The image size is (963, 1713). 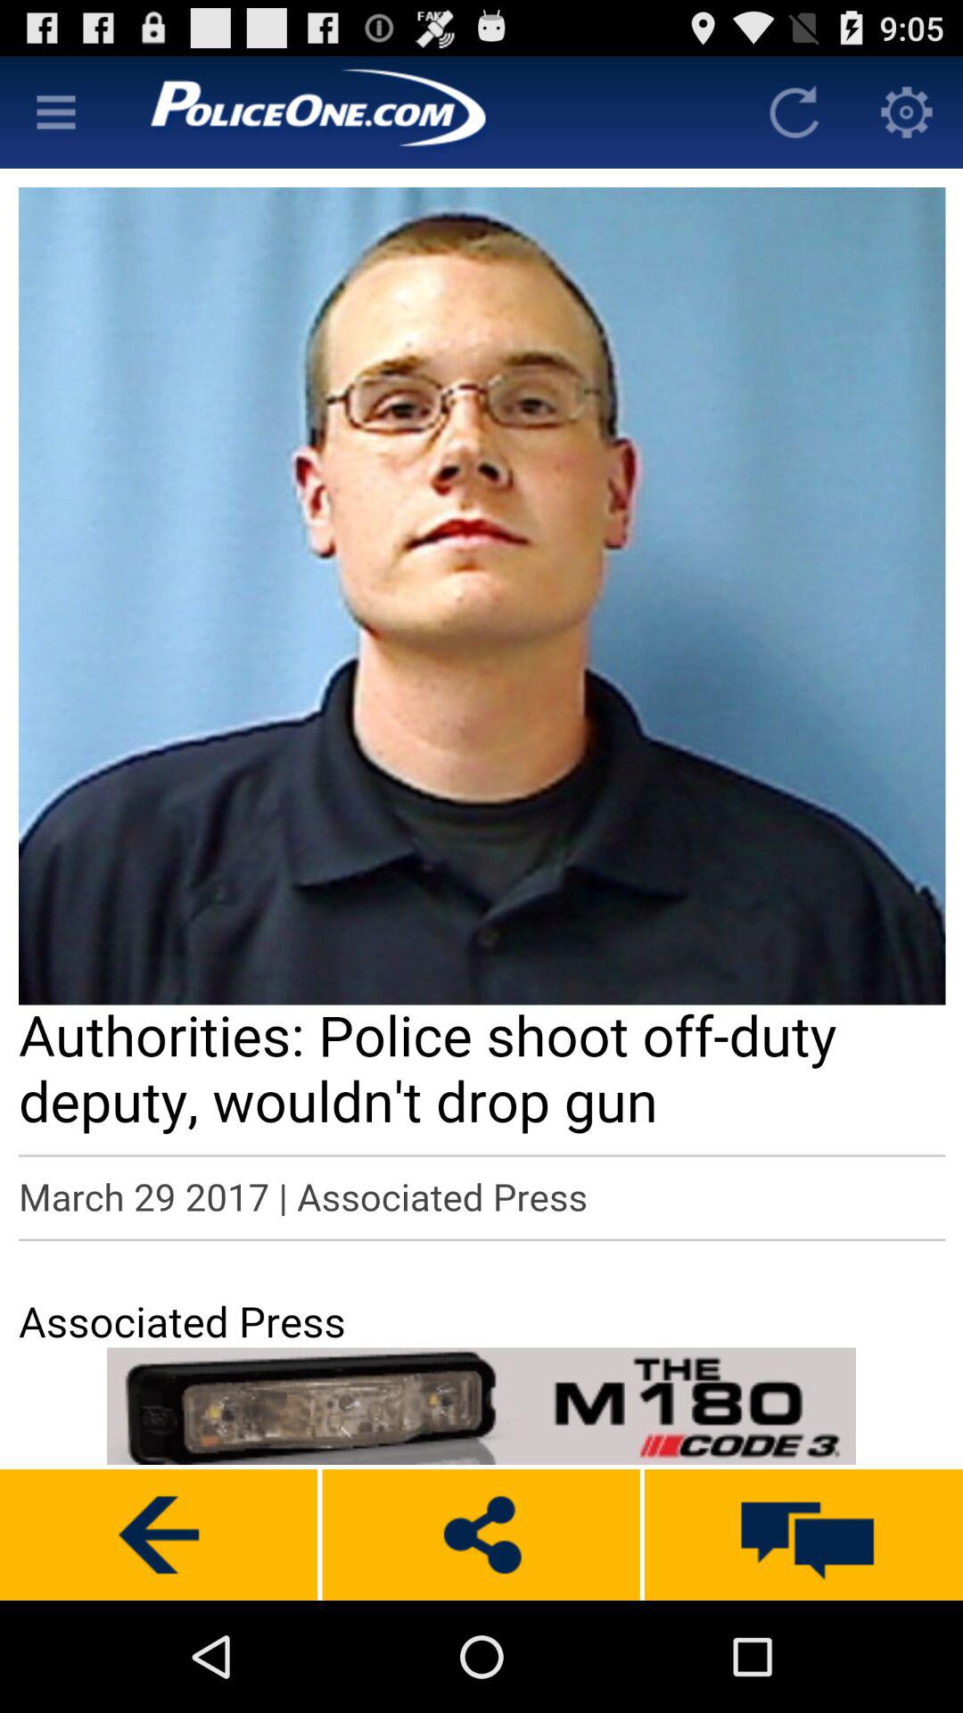 What do you see at coordinates (481, 756) in the screenshot?
I see `click main article` at bounding box center [481, 756].